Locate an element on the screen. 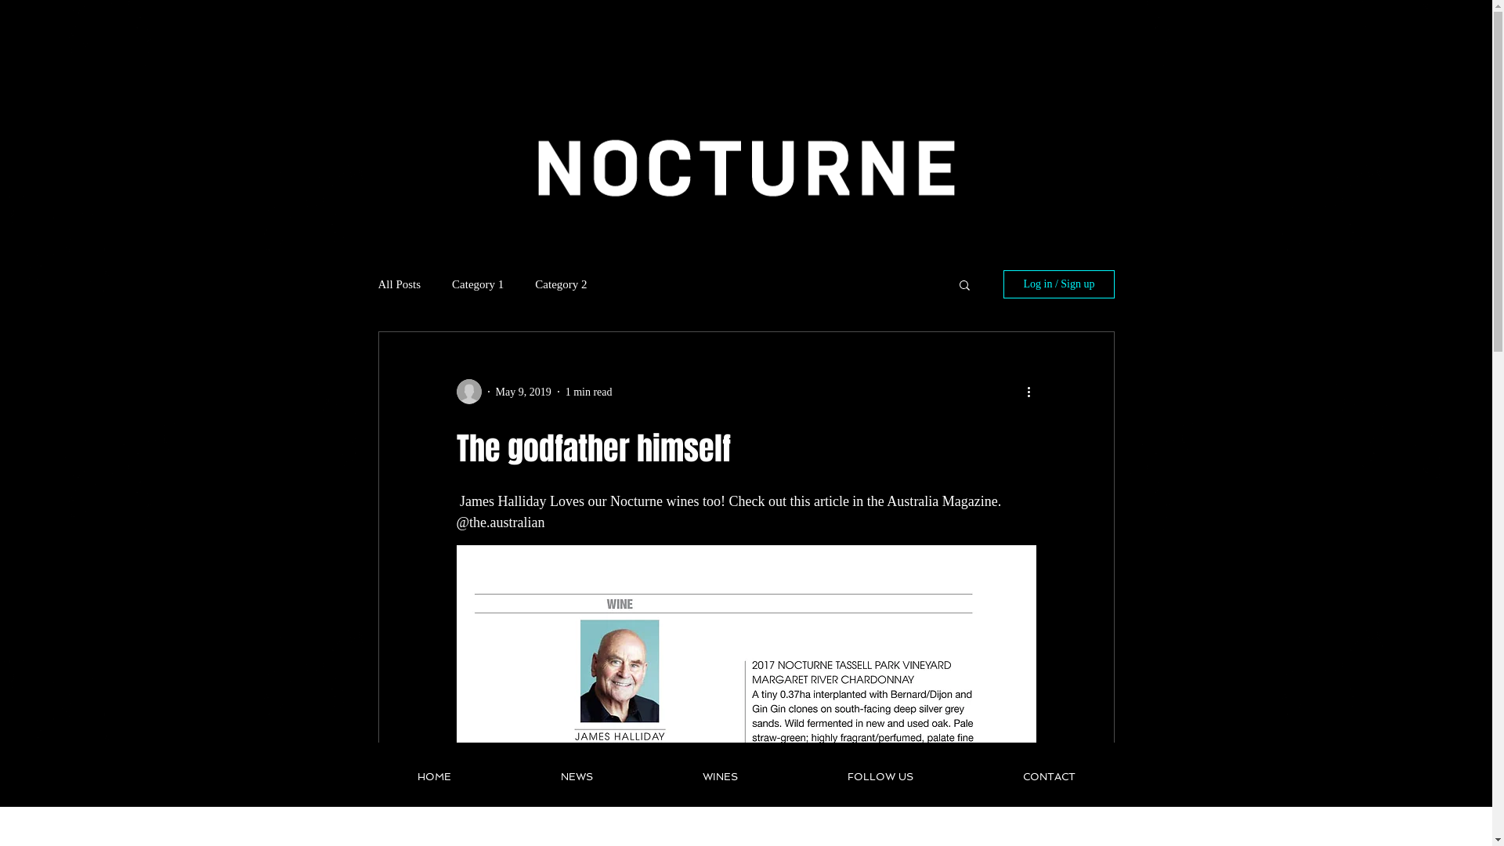 This screenshot has height=846, width=1504. HOME is located at coordinates (434, 777).